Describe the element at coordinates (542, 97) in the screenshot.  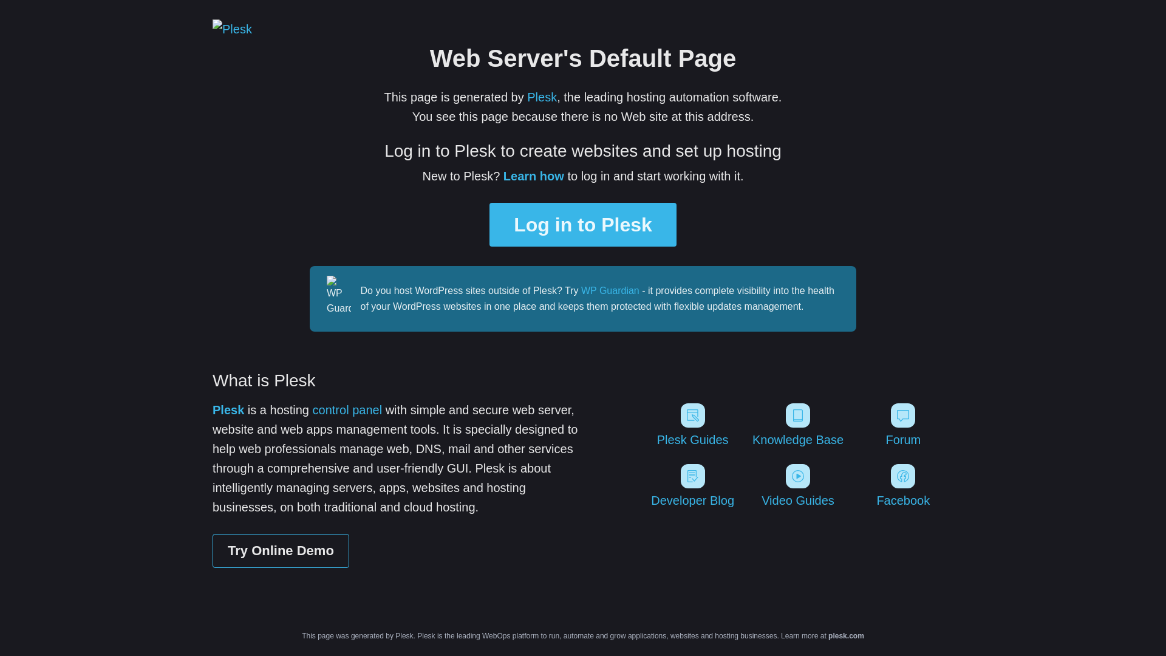
I see `Plesk` at that location.